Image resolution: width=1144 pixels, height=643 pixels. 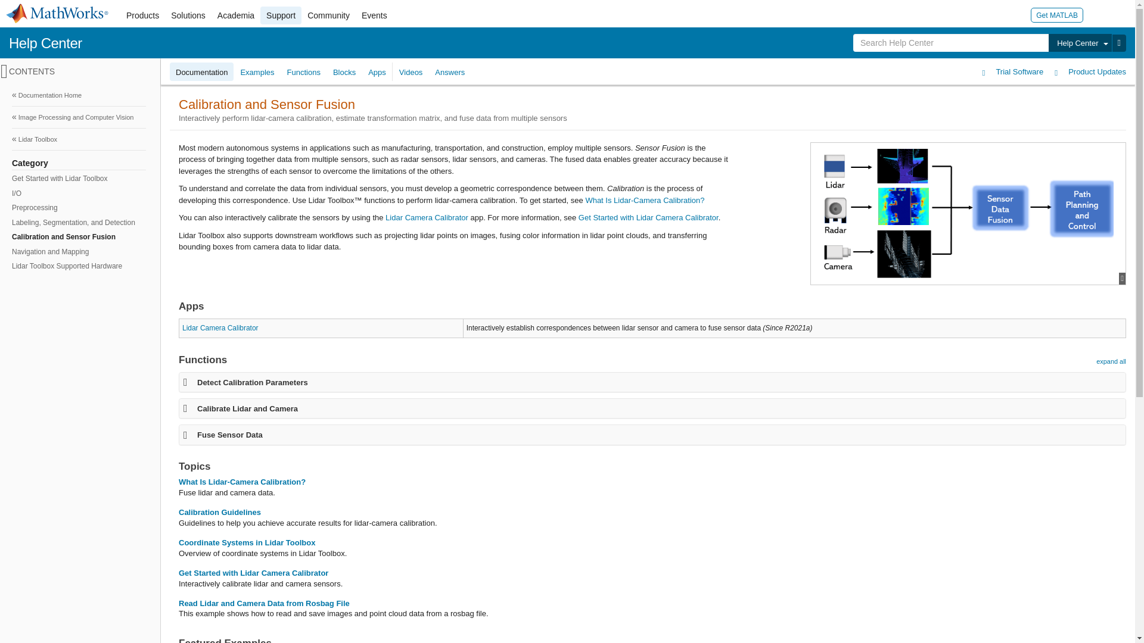 I want to click on Academia, so click(x=236, y=15).